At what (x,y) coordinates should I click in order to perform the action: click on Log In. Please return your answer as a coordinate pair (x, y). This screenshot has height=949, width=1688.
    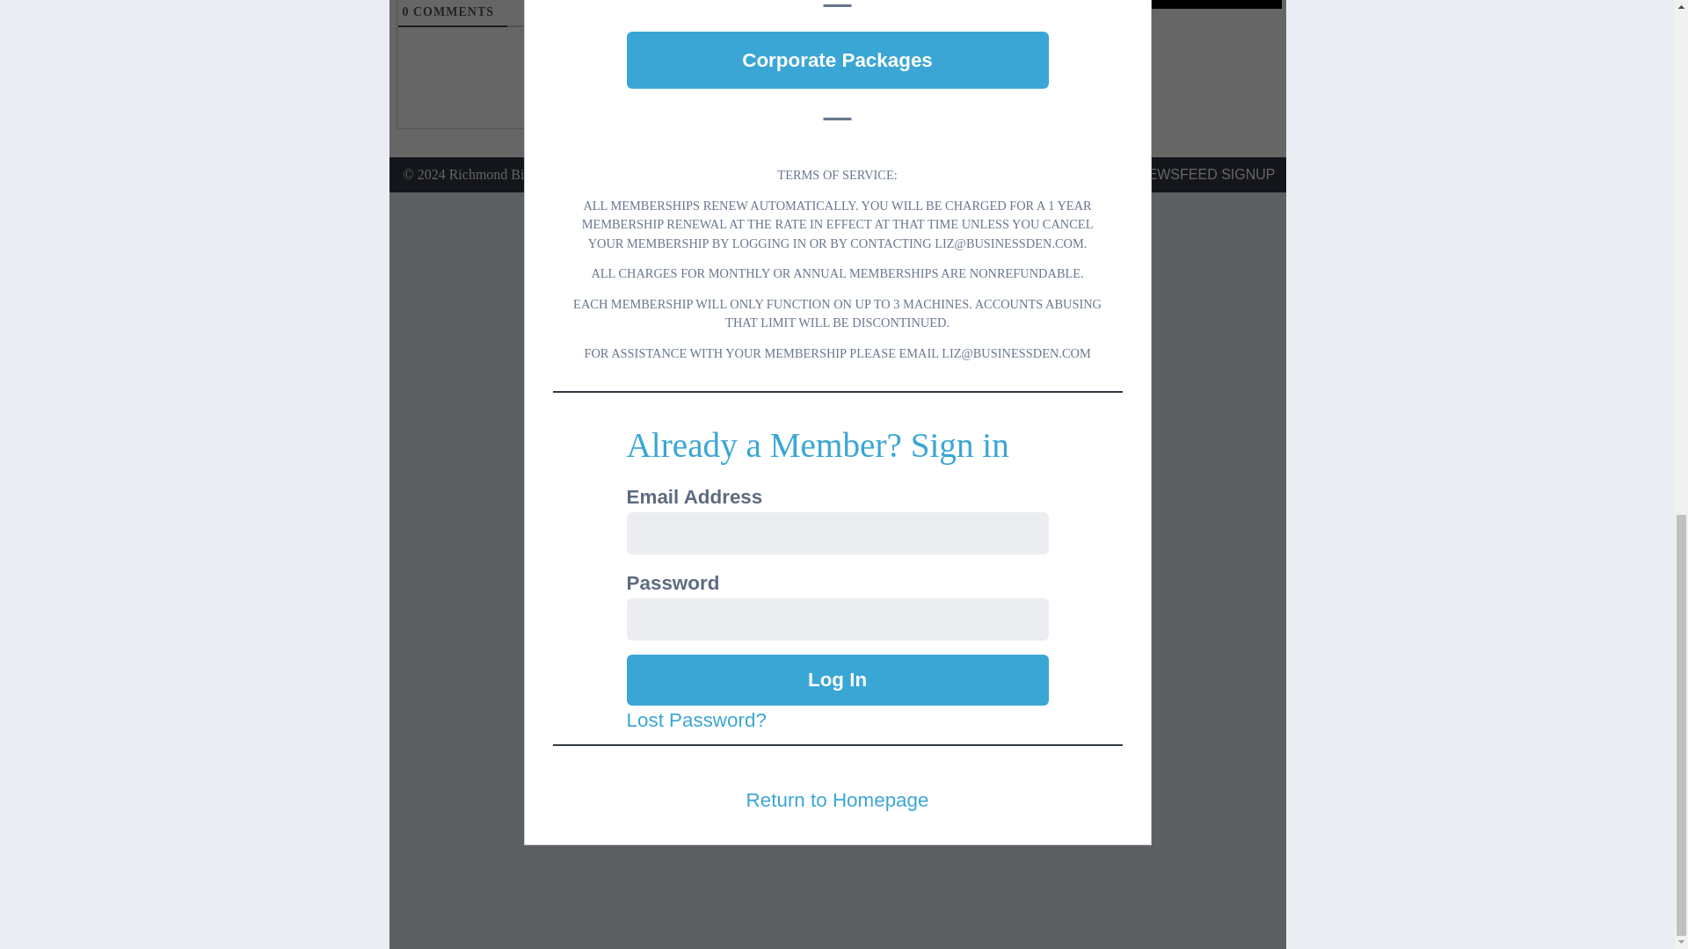
    Looking at the image, I should click on (837, 680).